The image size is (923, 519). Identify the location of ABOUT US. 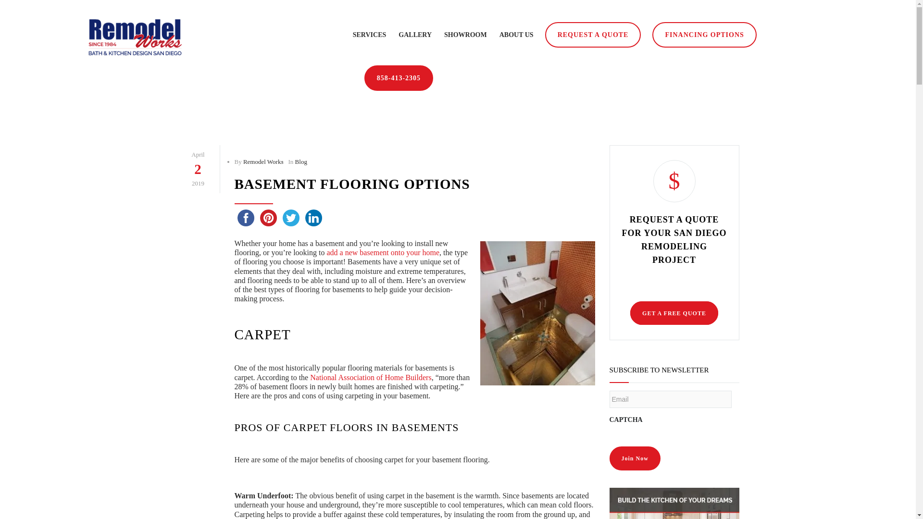
(510, 29).